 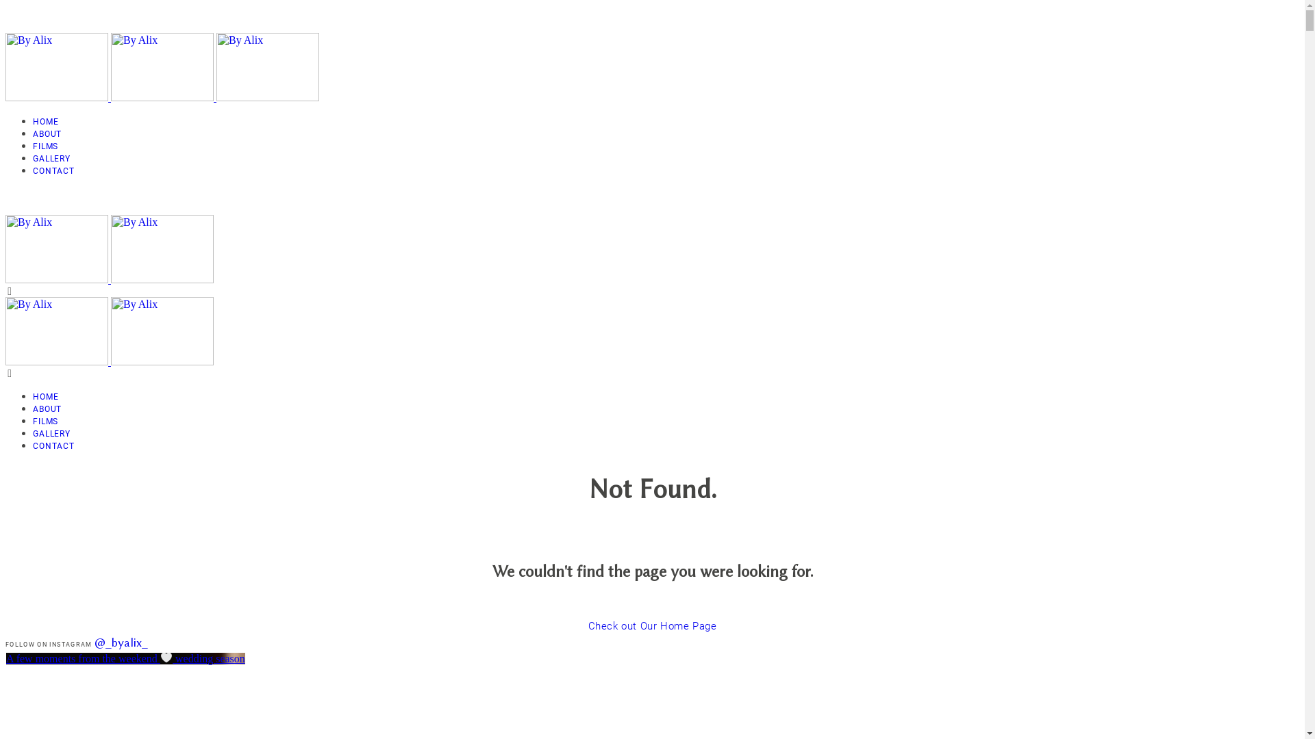 What do you see at coordinates (53, 171) in the screenshot?
I see `CONTACT` at bounding box center [53, 171].